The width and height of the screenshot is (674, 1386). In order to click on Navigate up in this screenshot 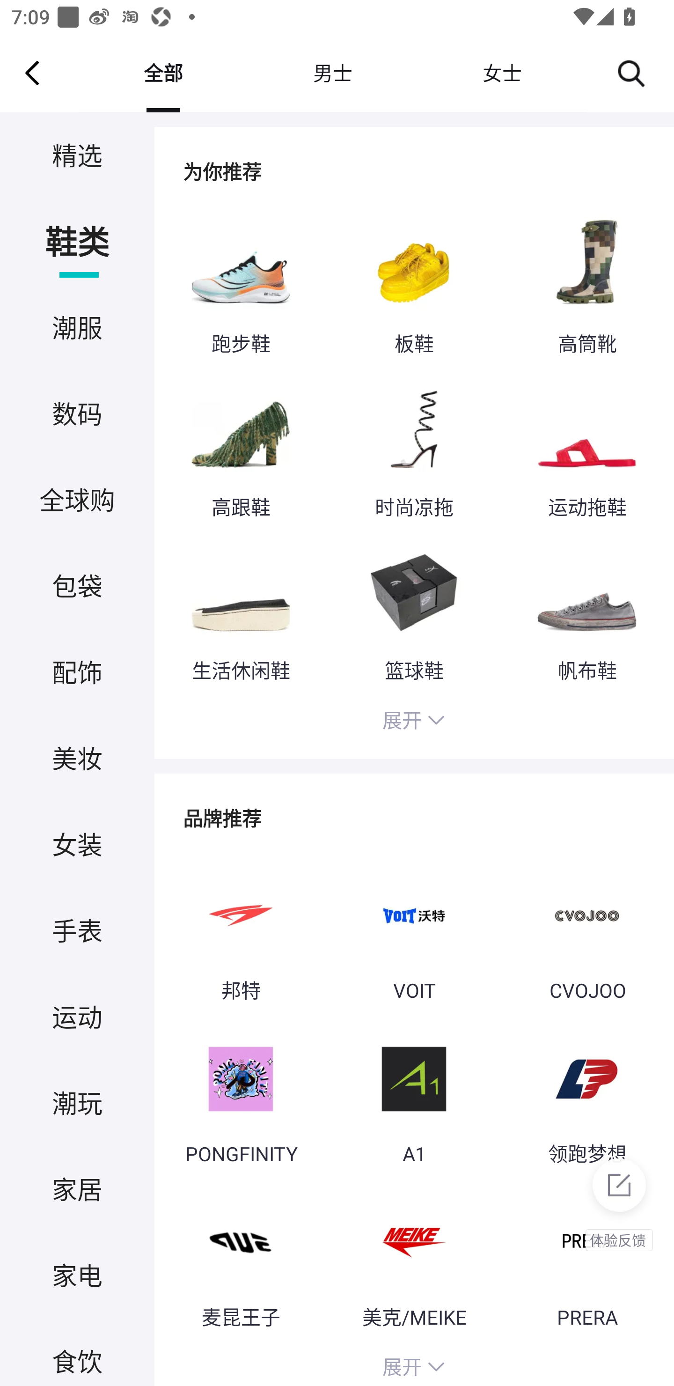, I will do `click(32, 73)`.